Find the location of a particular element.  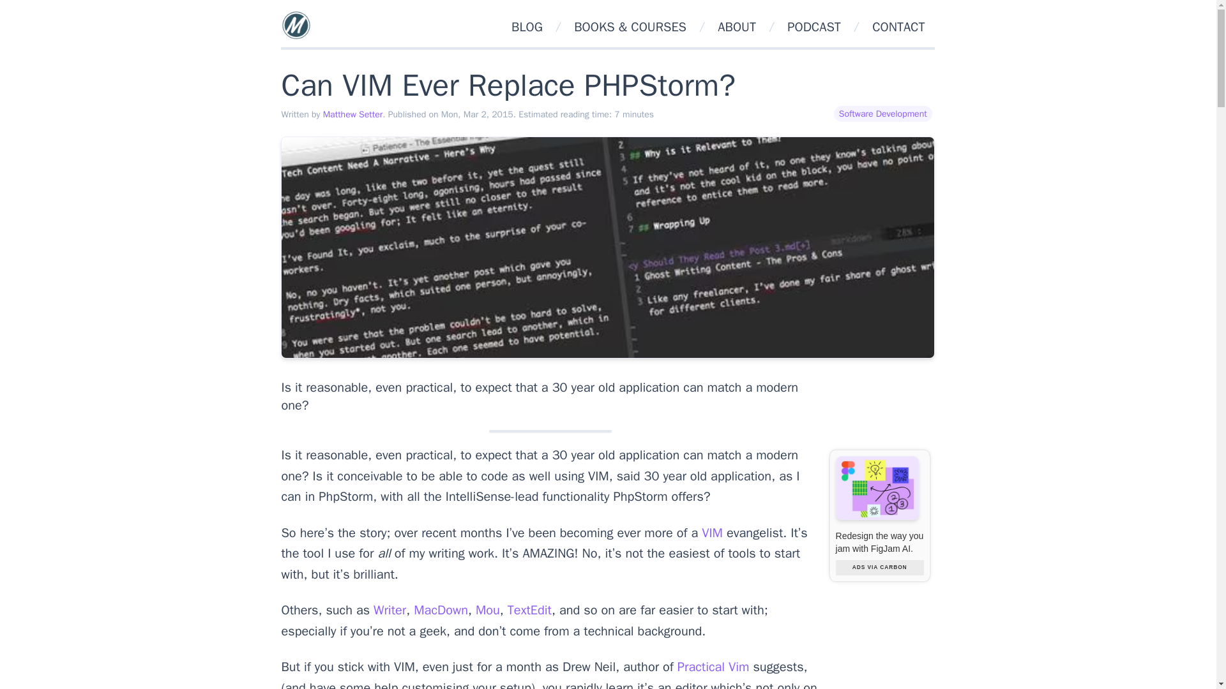

Matthew Setter is located at coordinates (352, 114).